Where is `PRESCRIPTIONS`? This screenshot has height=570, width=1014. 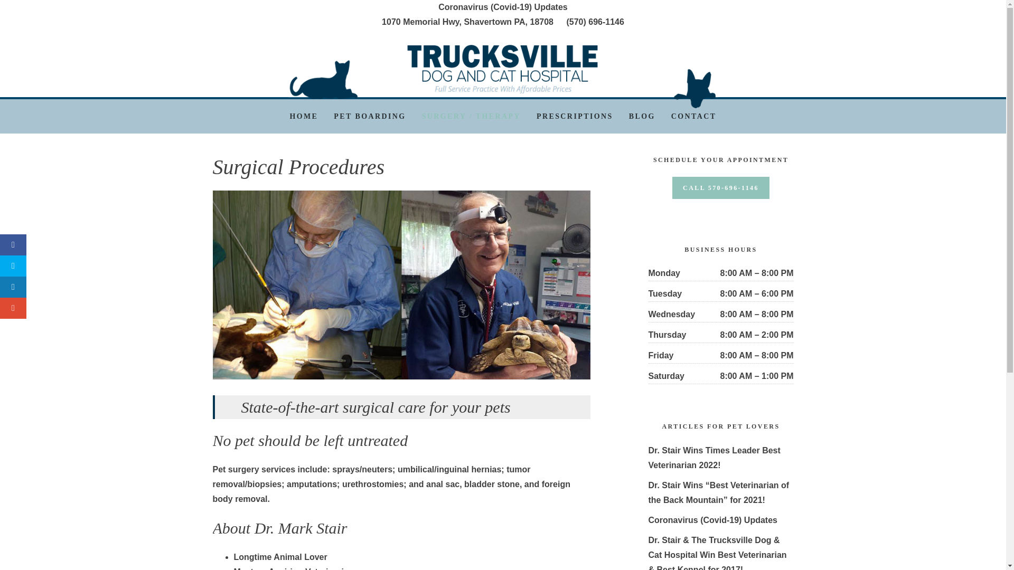 PRESCRIPTIONS is located at coordinates (575, 116).